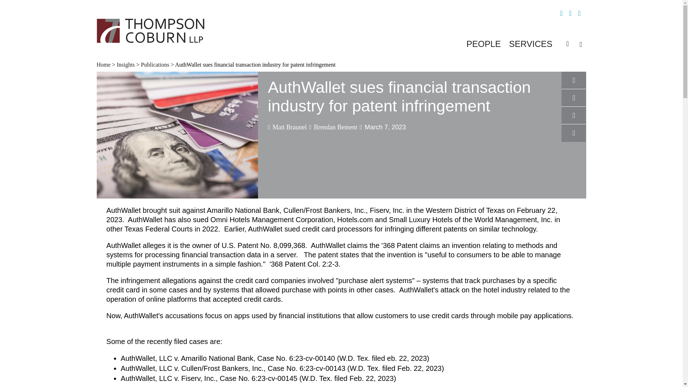 The height and width of the screenshot is (387, 688). What do you see at coordinates (126, 64) in the screenshot?
I see `Insights` at bounding box center [126, 64].